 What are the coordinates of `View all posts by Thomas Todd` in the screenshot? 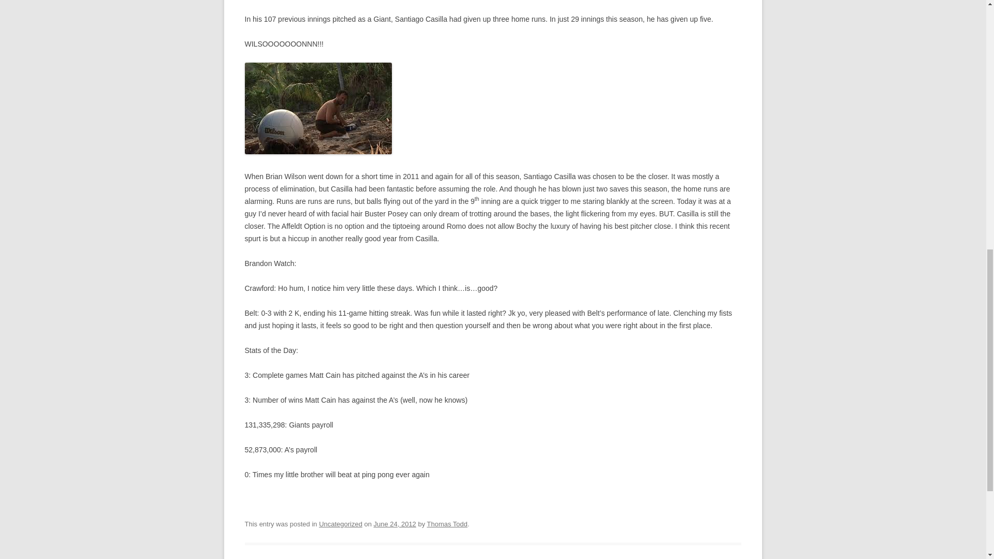 It's located at (447, 524).